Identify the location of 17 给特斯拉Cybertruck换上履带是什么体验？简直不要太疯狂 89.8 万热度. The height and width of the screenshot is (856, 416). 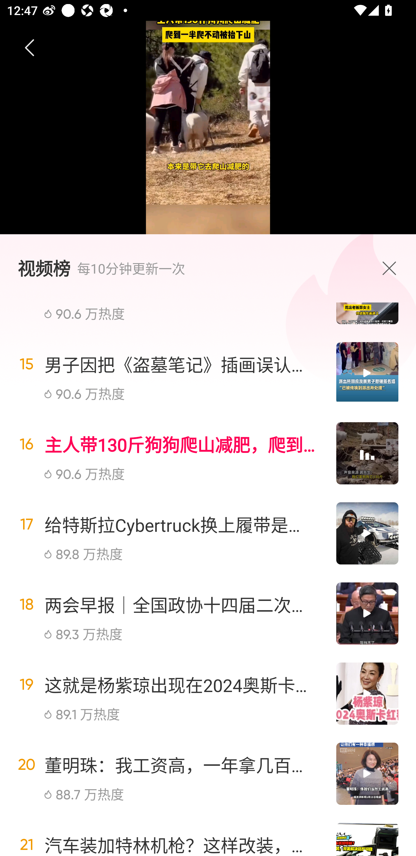
(208, 533).